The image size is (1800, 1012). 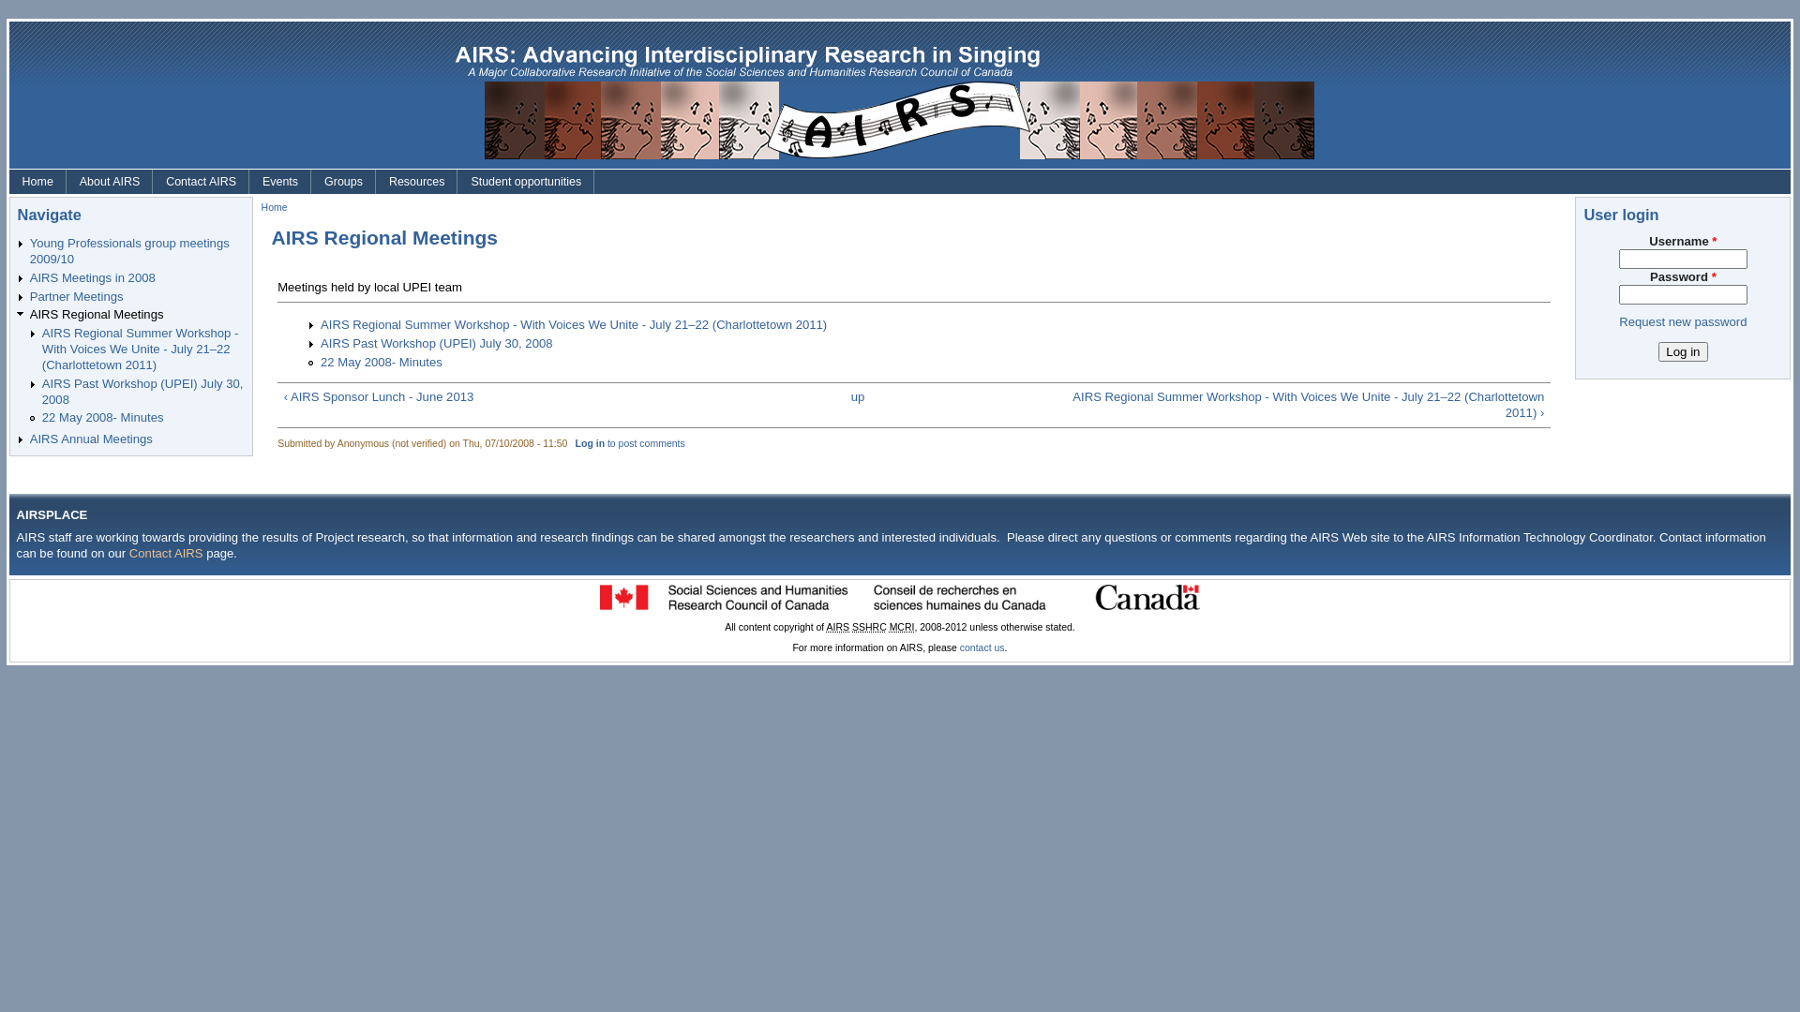 What do you see at coordinates (1683, 322) in the screenshot?
I see `Request new password` at bounding box center [1683, 322].